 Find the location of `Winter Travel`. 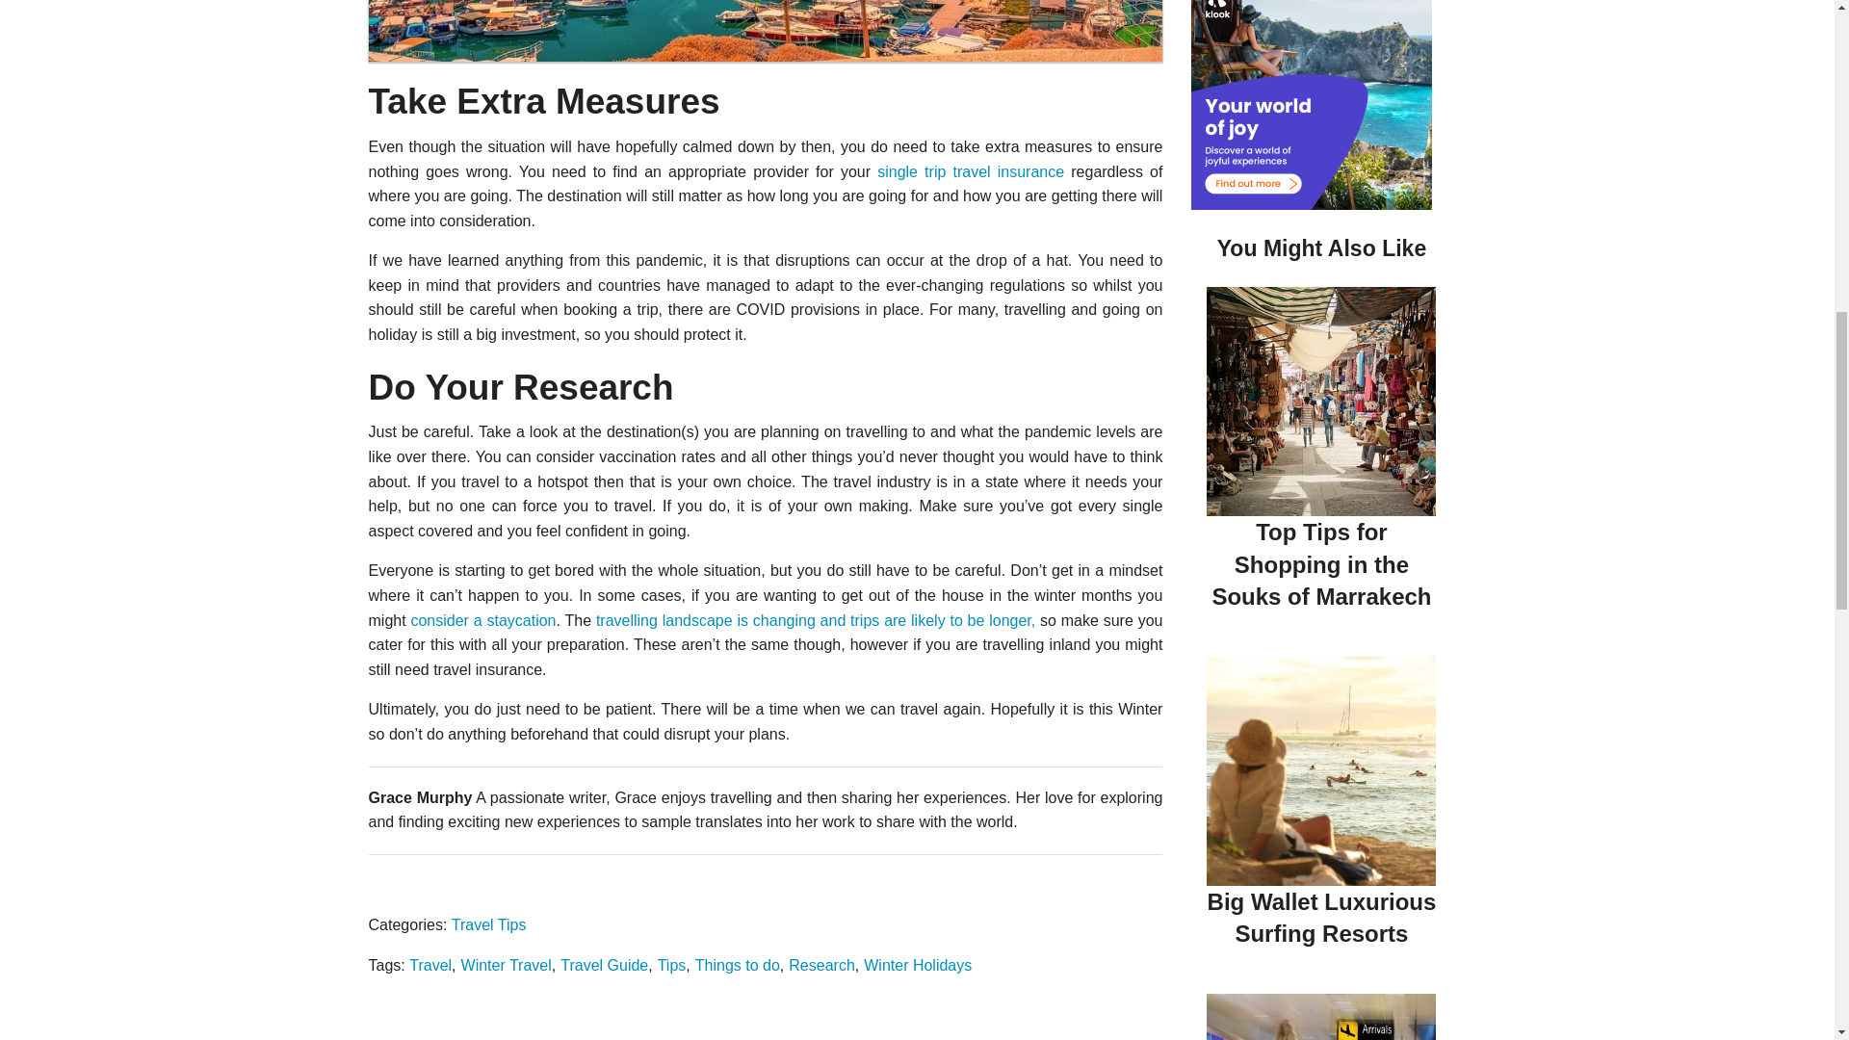

Winter Travel is located at coordinates (506, 965).